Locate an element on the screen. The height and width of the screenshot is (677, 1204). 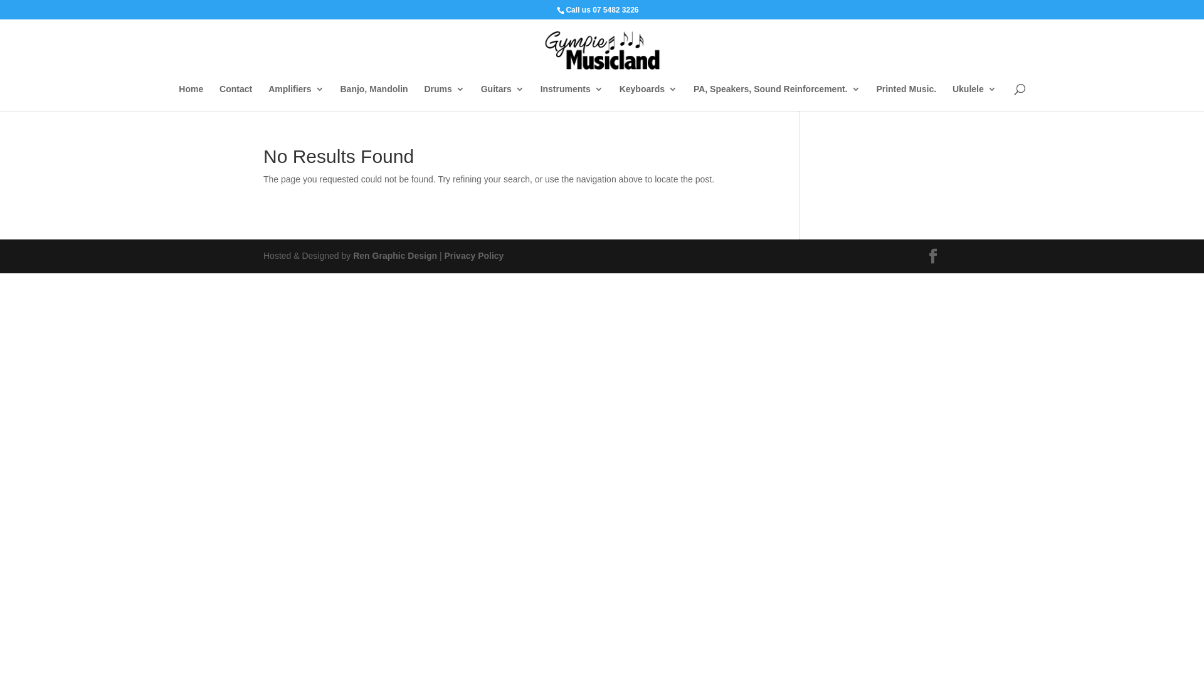
Drums is located at coordinates (444, 98).